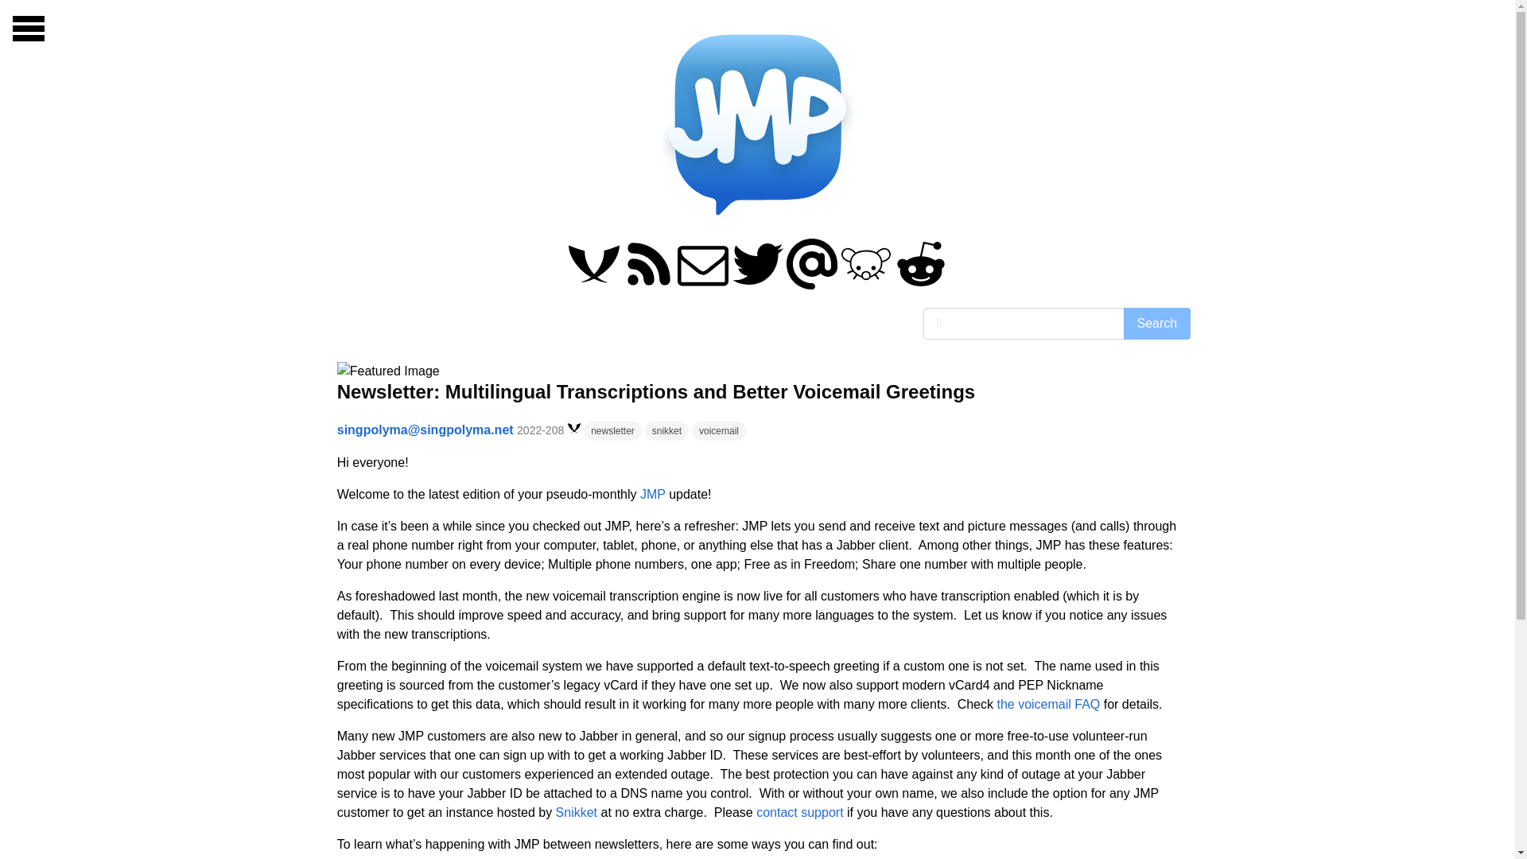 The image size is (1527, 859). What do you see at coordinates (576, 813) in the screenshot?
I see `Snikket` at bounding box center [576, 813].